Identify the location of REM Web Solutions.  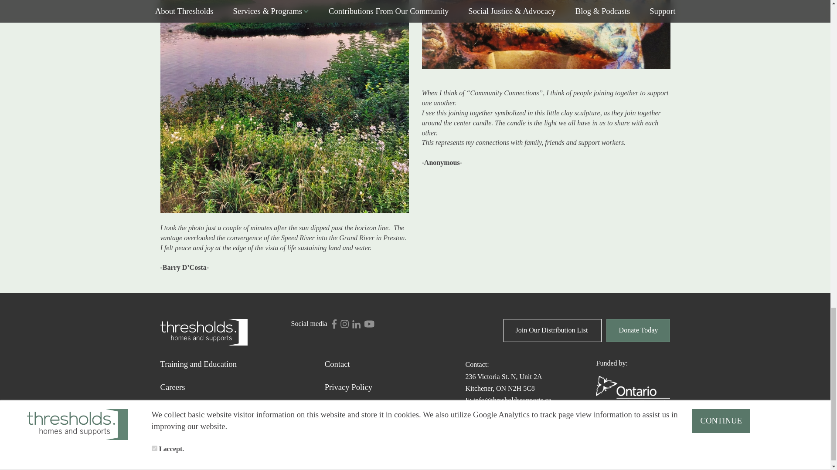
(381, 448).